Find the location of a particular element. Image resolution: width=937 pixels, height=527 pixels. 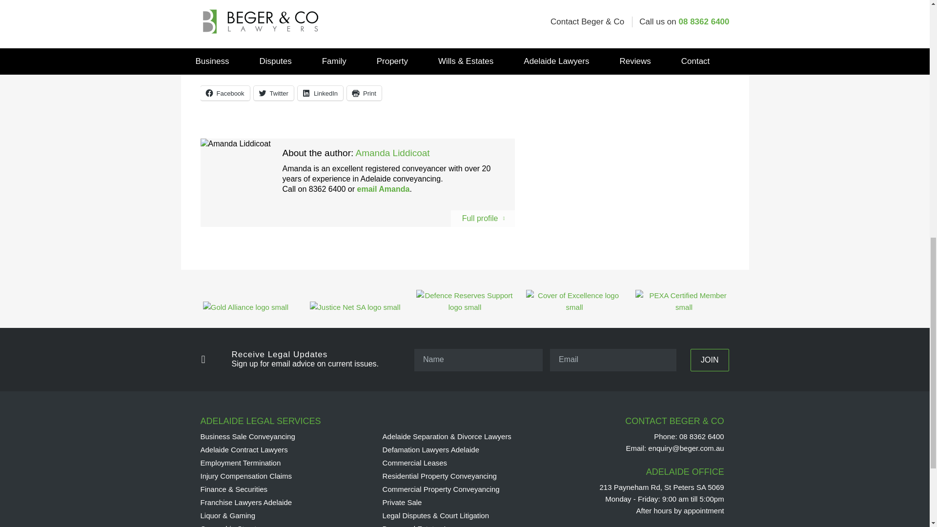

Click to print is located at coordinates (364, 93).